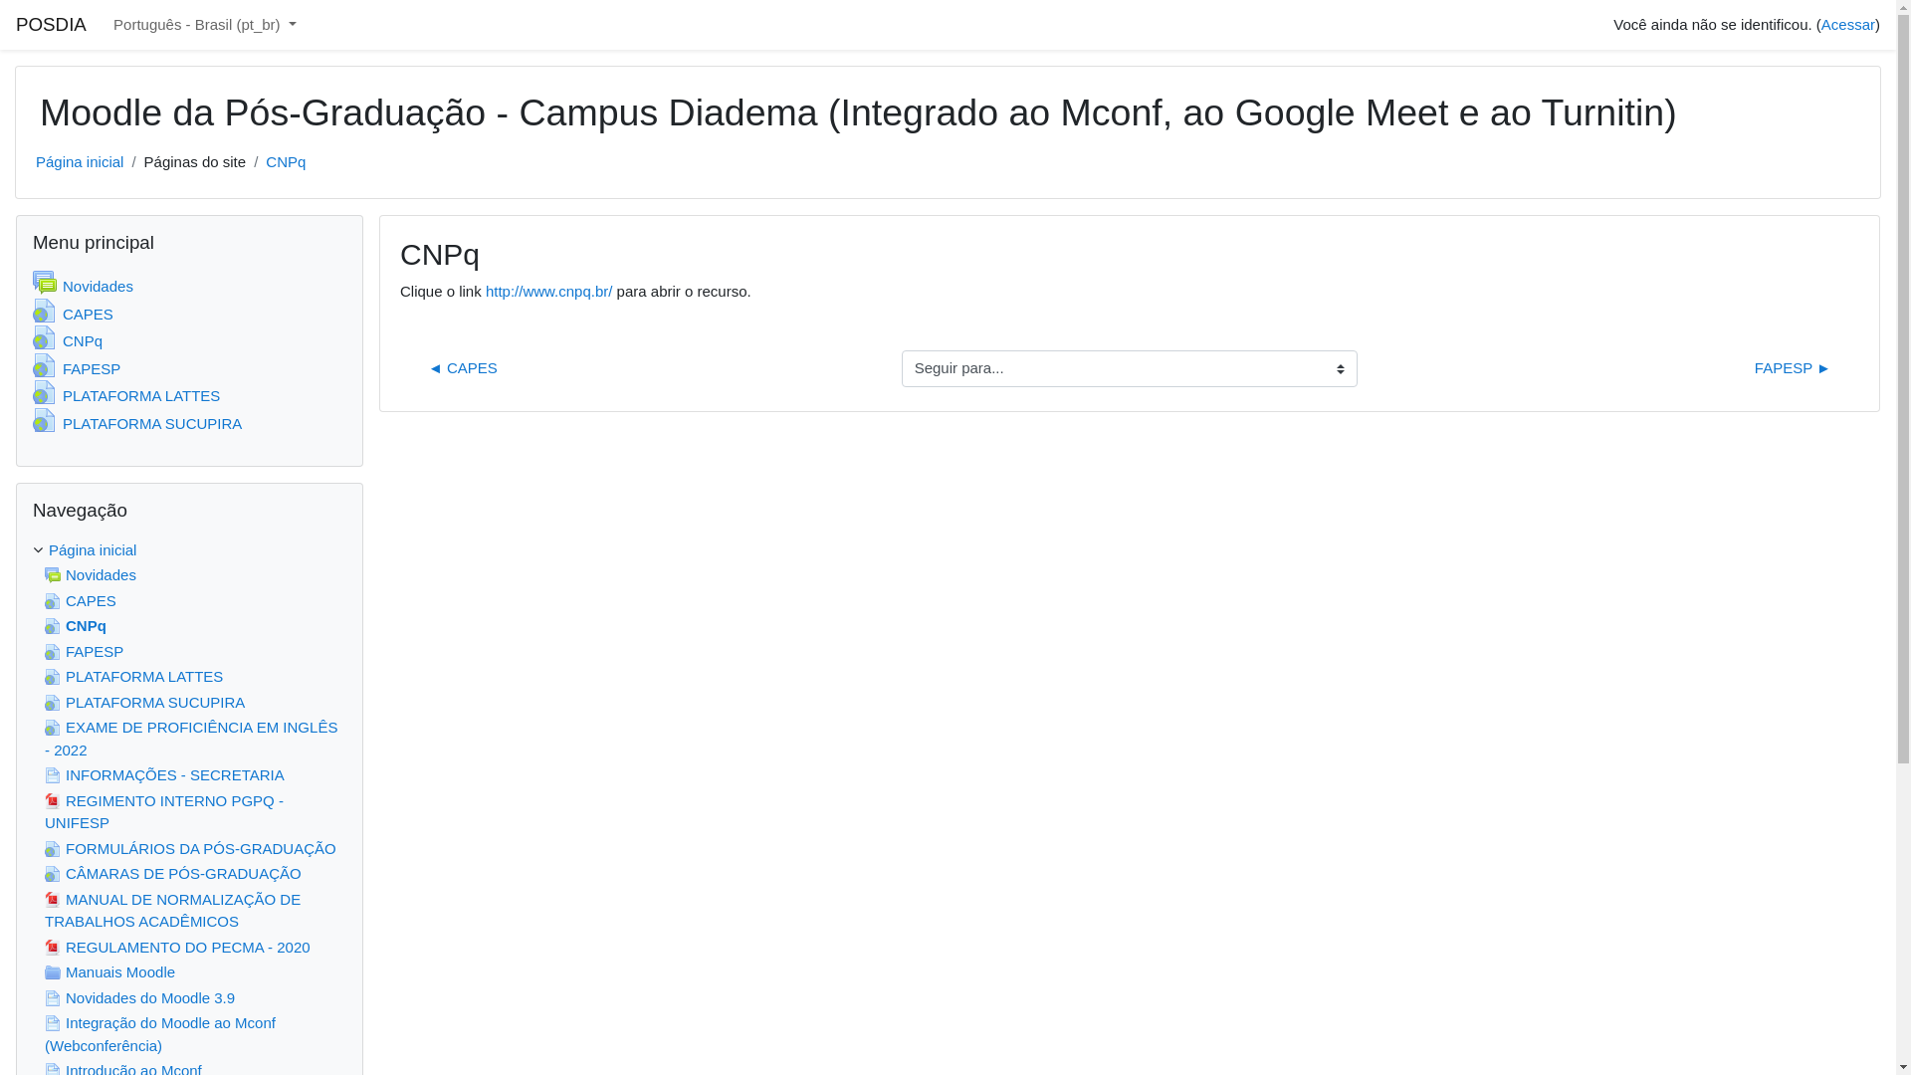  I want to click on POSDIA, so click(52, 26).